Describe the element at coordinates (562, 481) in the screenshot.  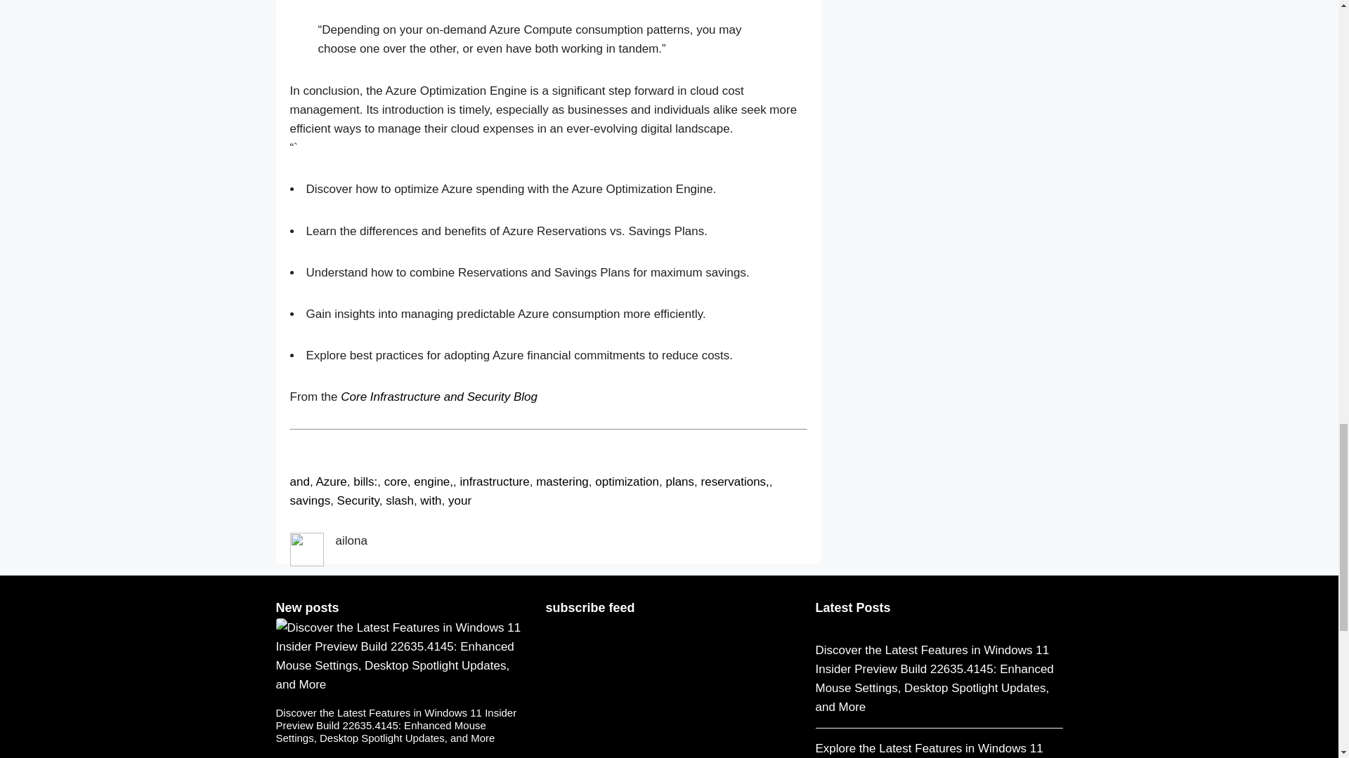
I see `mastering` at that location.